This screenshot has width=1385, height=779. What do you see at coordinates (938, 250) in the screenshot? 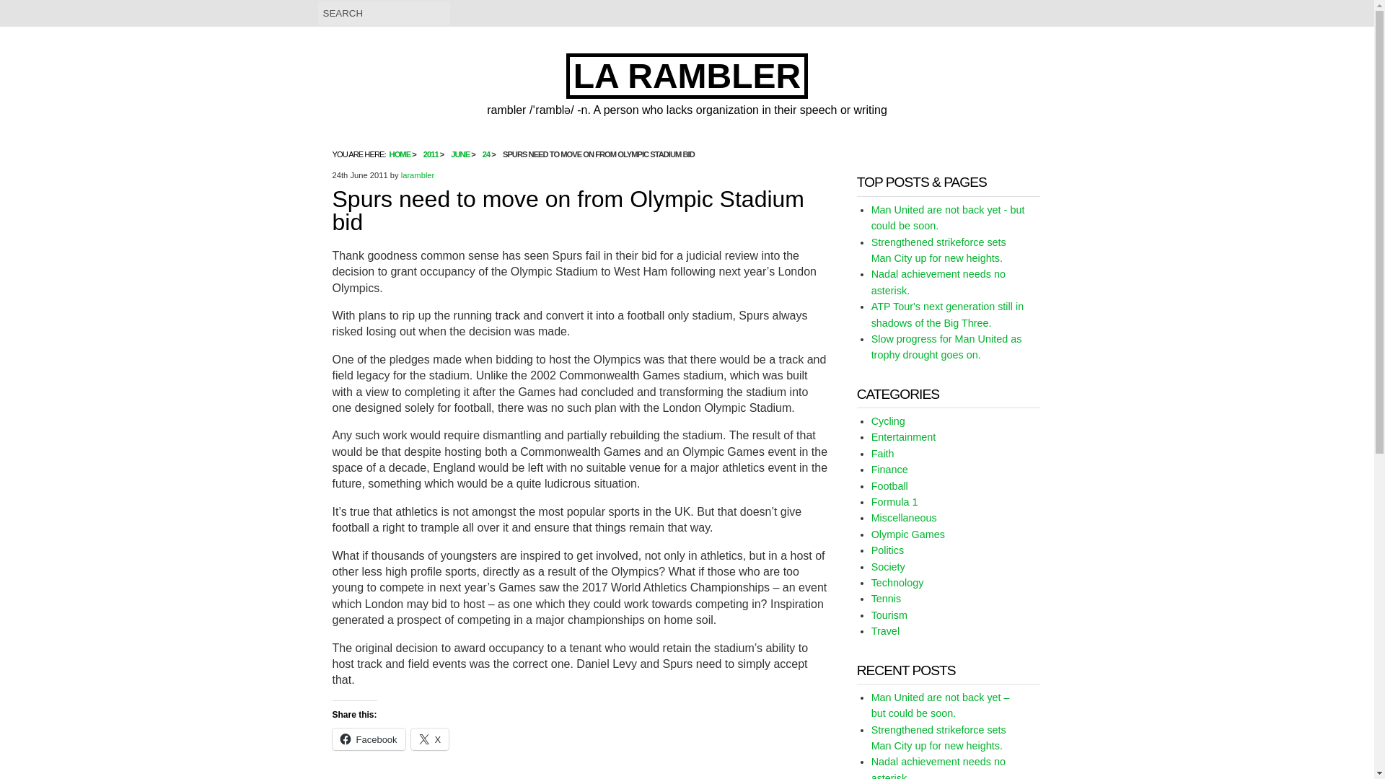
I see `Strengthened strikeforce sets Man City up for new heights.` at bounding box center [938, 250].